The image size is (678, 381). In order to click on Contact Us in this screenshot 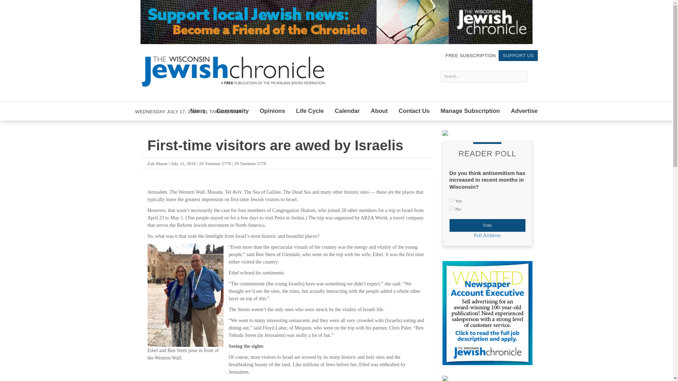, I will do `click(414, 111)`.